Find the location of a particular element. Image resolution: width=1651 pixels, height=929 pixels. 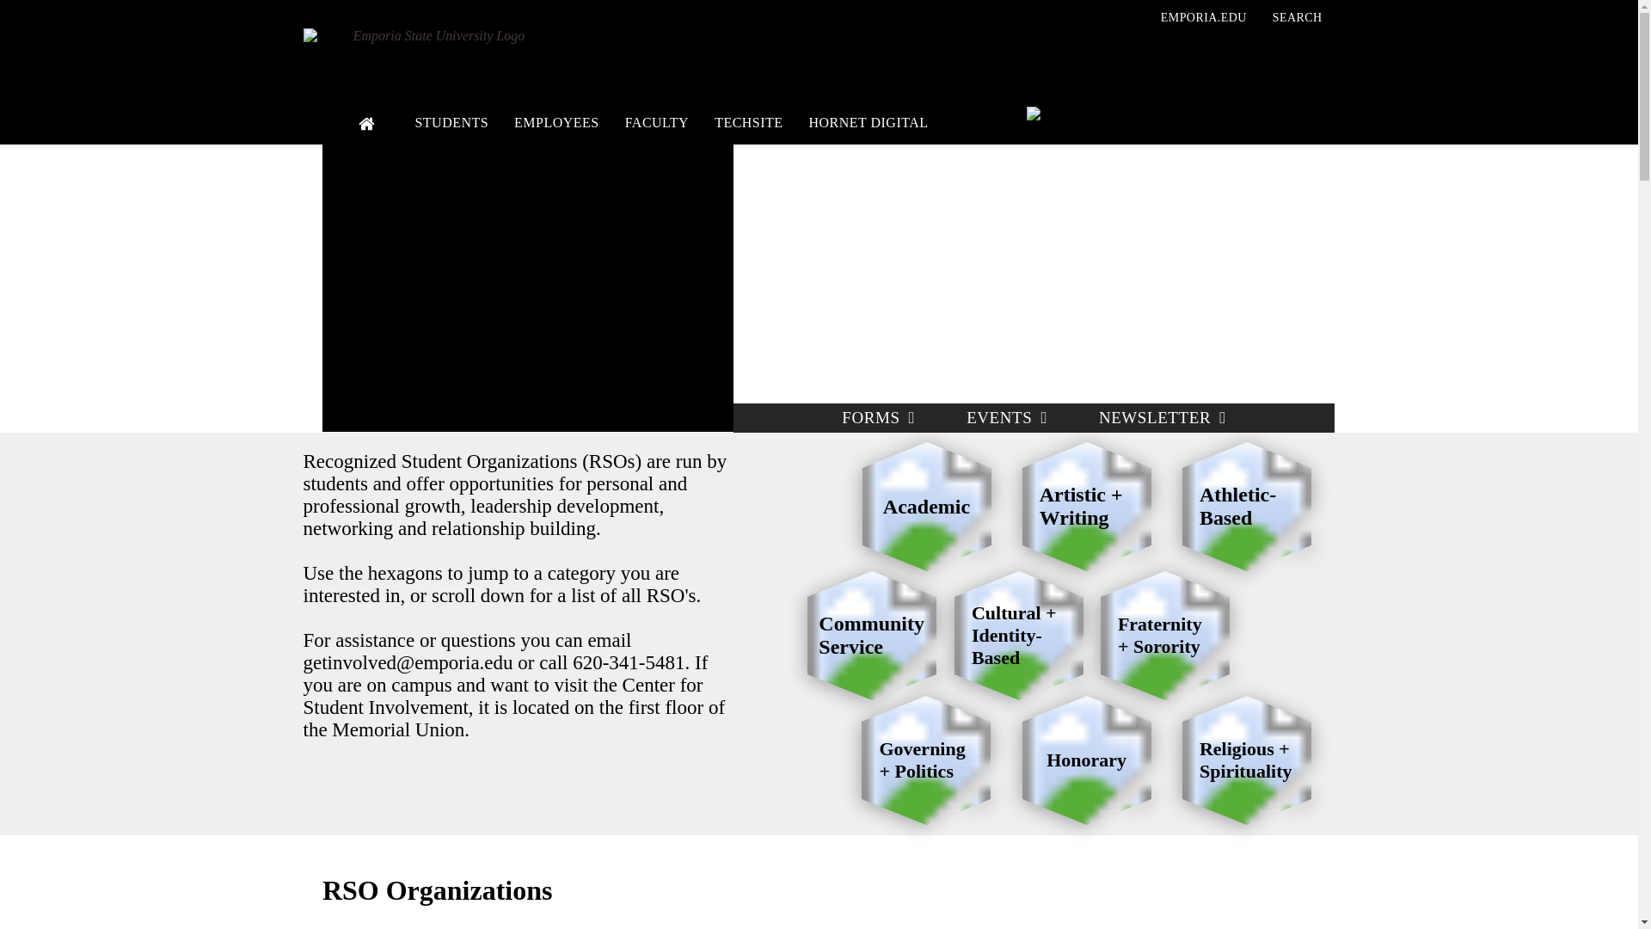

HORNET DIGITAL is located at coordinates (868, 122).